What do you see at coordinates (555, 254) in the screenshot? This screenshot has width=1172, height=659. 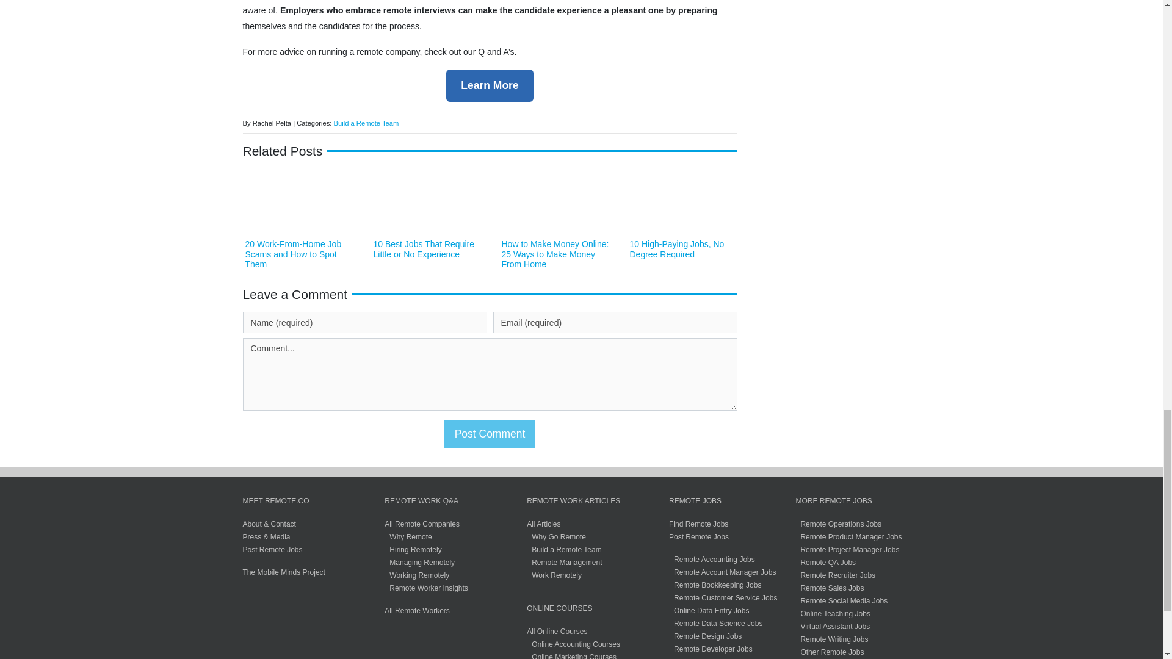 I see `How to Make Money Online: 25 Ways to Make Money From Home` at bounding box center [555, 254].